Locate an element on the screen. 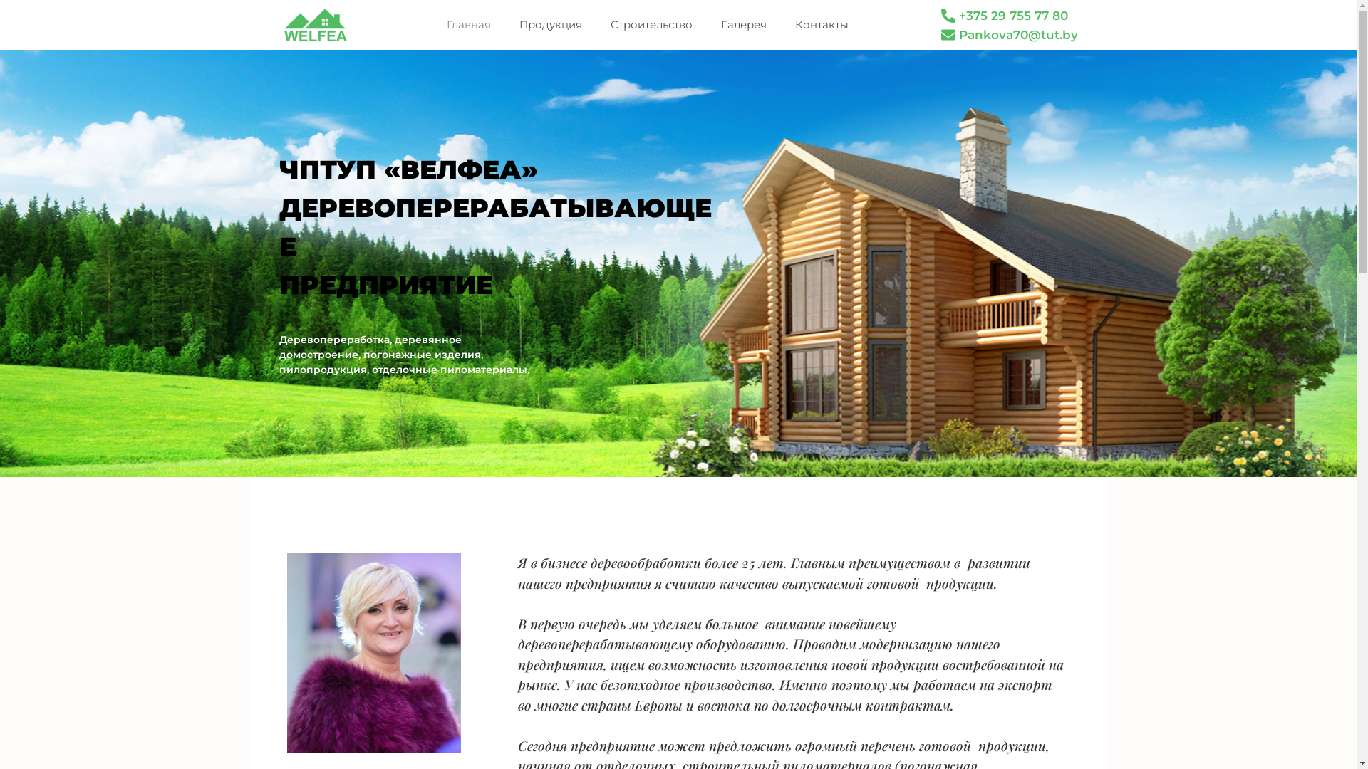  +375 29 755 77 80 is located at coordinates (1006, 16).